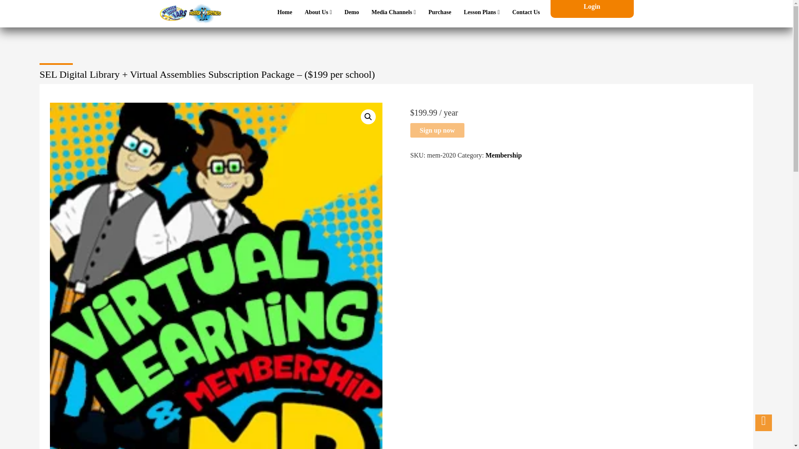  Describe the element at coordinates (481, 12) in the screenshot. I see `Lesson Plans` at that location.